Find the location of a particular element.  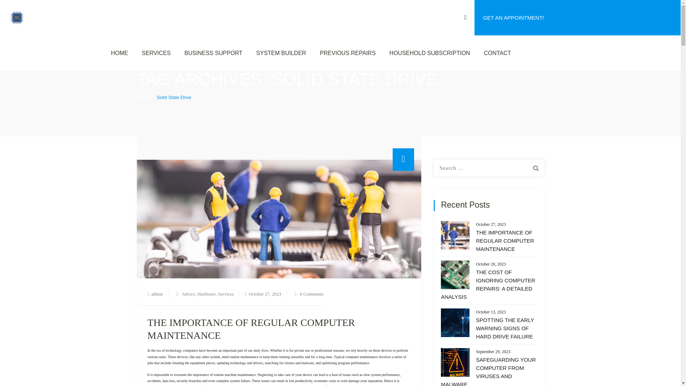

0 Comments is located at coordinates (312, 294).